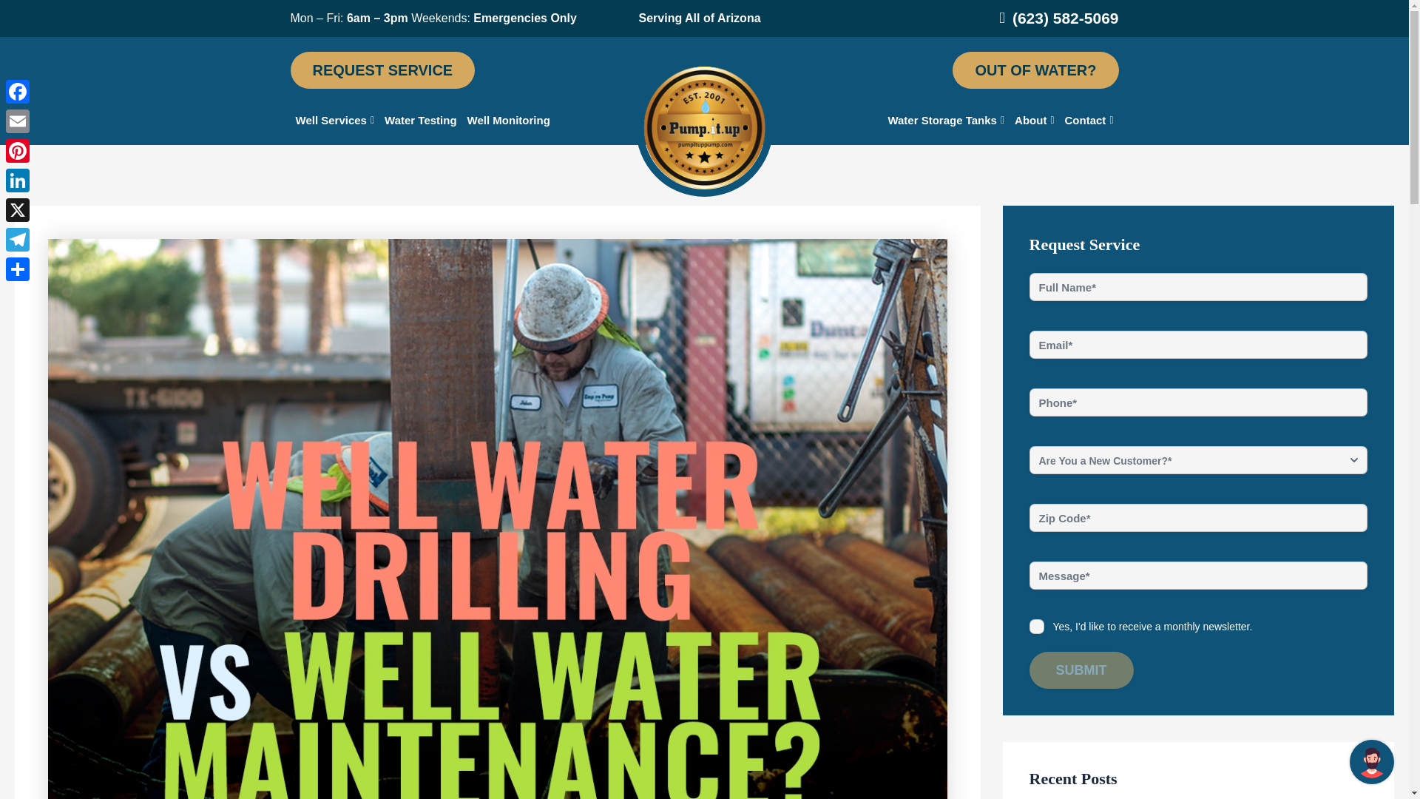 The image size is (1420, 799). I want to click on Contact, so click(1089, 120).